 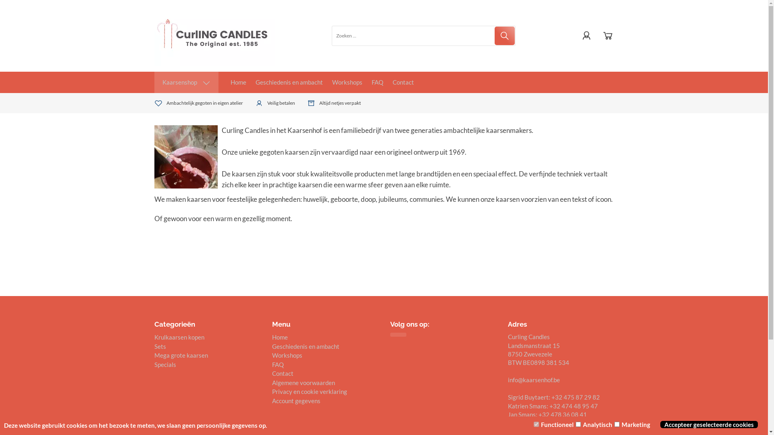 I want to click on Geschiedenis en ambacht, so click(x=306, y=346).